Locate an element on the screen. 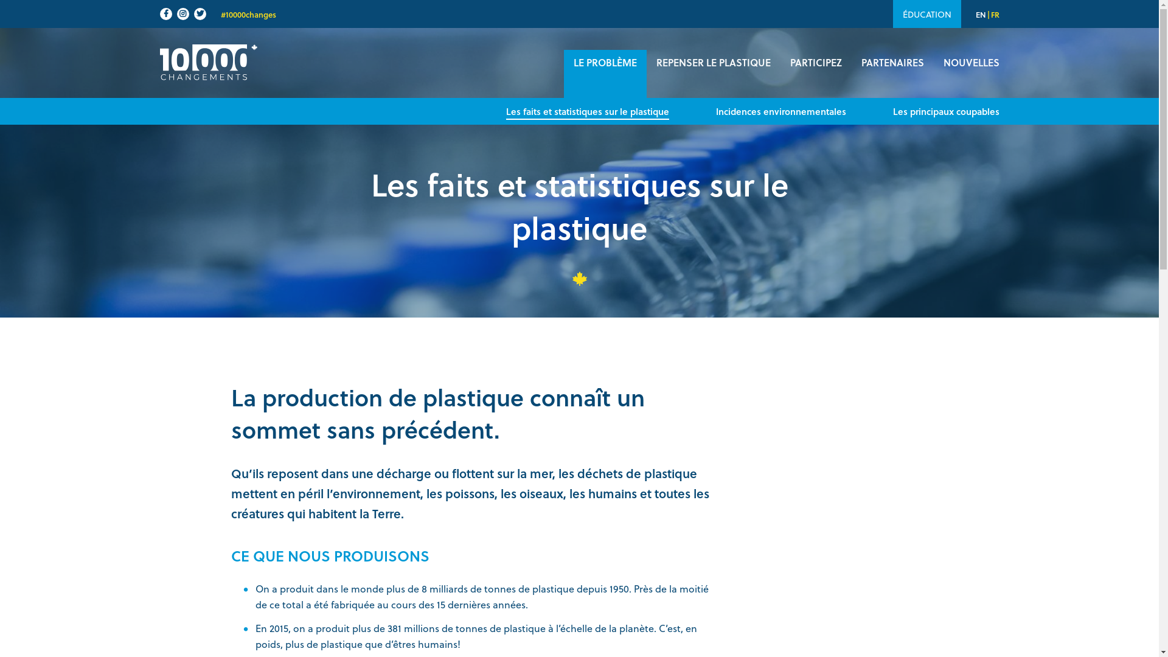 This screenshot has width=1168, height=657. NOUVELLES is located at coordinates (971, 74).